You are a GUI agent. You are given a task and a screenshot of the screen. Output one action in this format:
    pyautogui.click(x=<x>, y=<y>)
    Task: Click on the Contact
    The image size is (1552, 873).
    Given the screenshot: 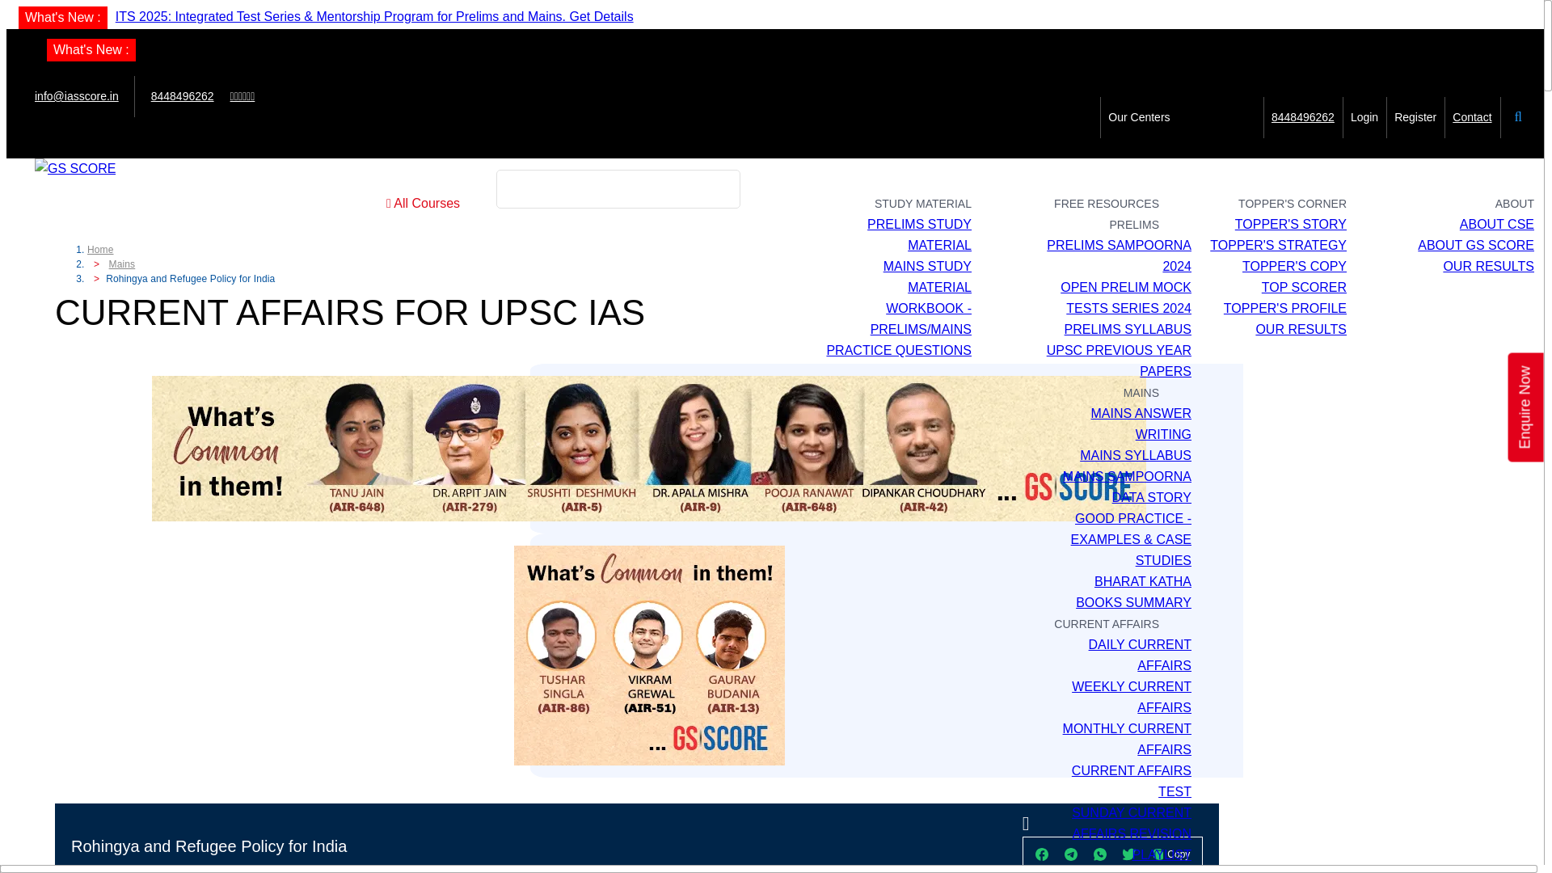 What is the action you would take?
    pyautogui.click(x=1472, y=117)
    